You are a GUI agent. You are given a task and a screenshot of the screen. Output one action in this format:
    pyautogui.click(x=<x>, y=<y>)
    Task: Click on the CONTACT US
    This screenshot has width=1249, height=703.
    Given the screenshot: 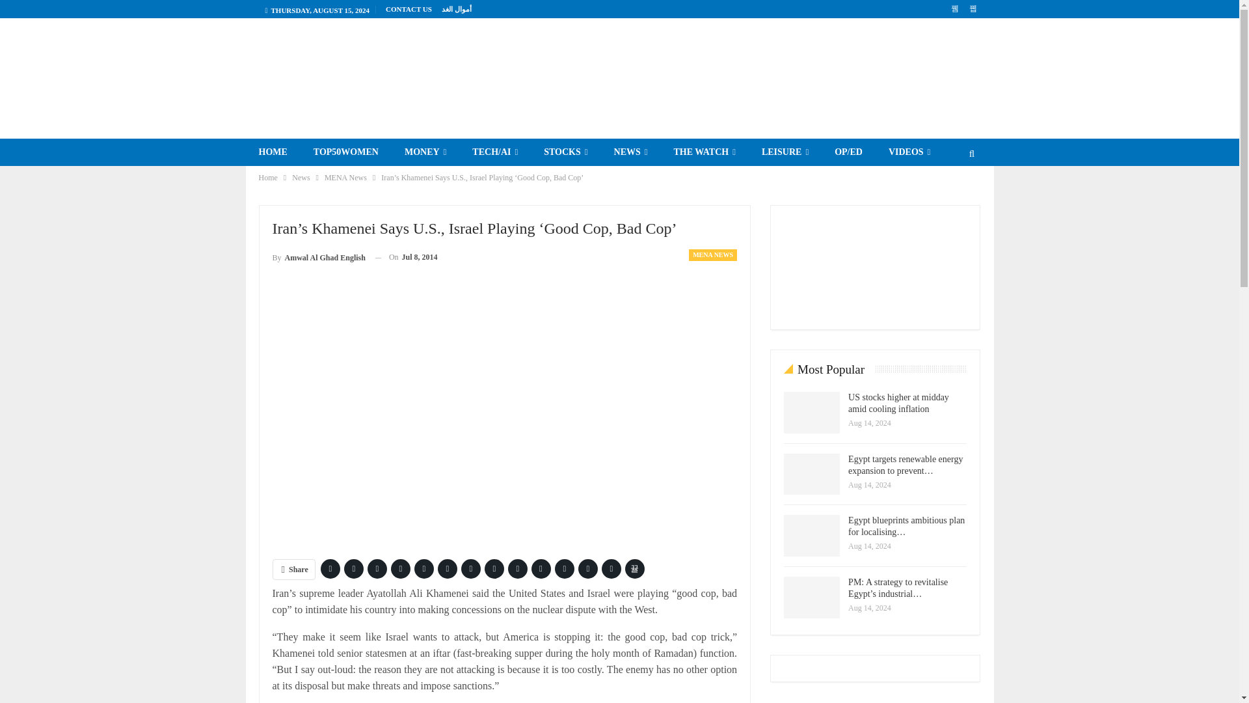 What is the action you would take?
    pyautogui.click(x=409, y=9)
    